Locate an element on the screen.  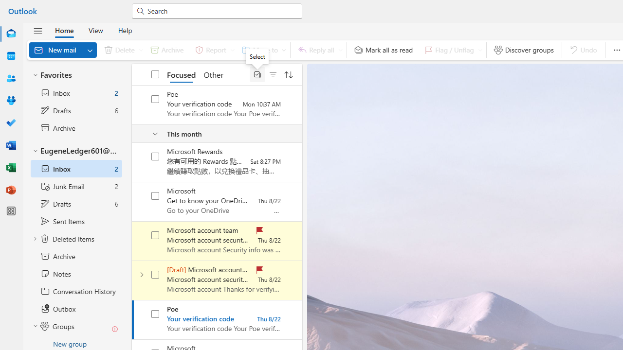
Search for email, meetings, files and more. is located at coordinates (221, 11).